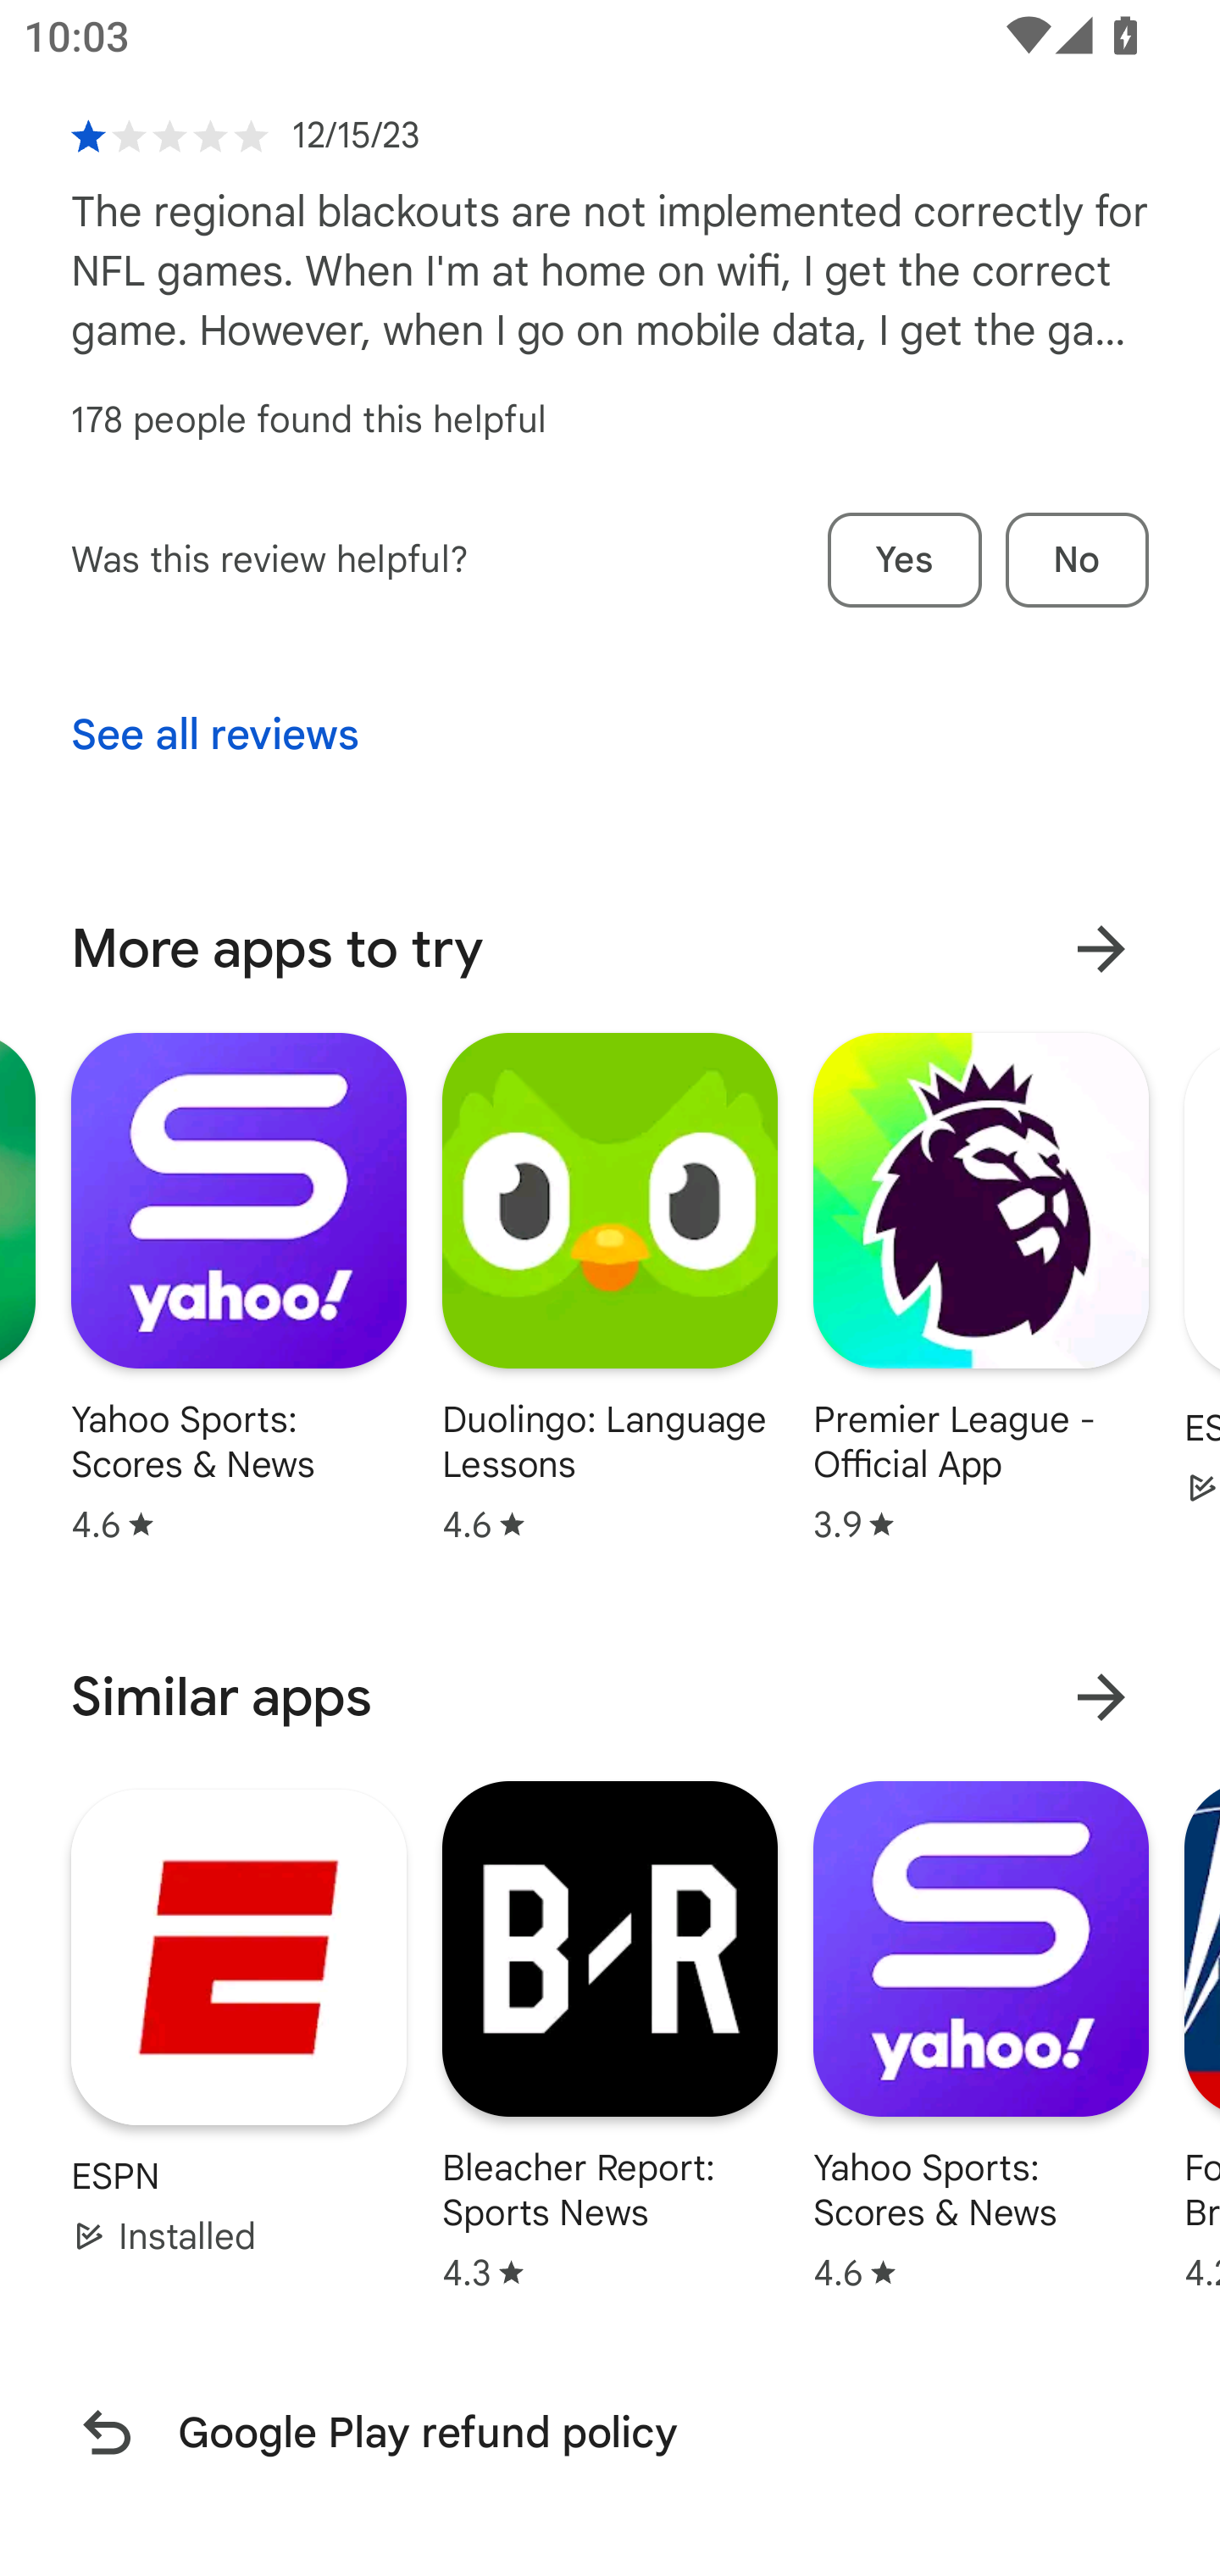 The image size is (1220, 2576). Describe the element at coordinates (610, 1288) in the screenshot. I see `Duolingo: Language Lessons
Star rating: 4.6
` at that location.